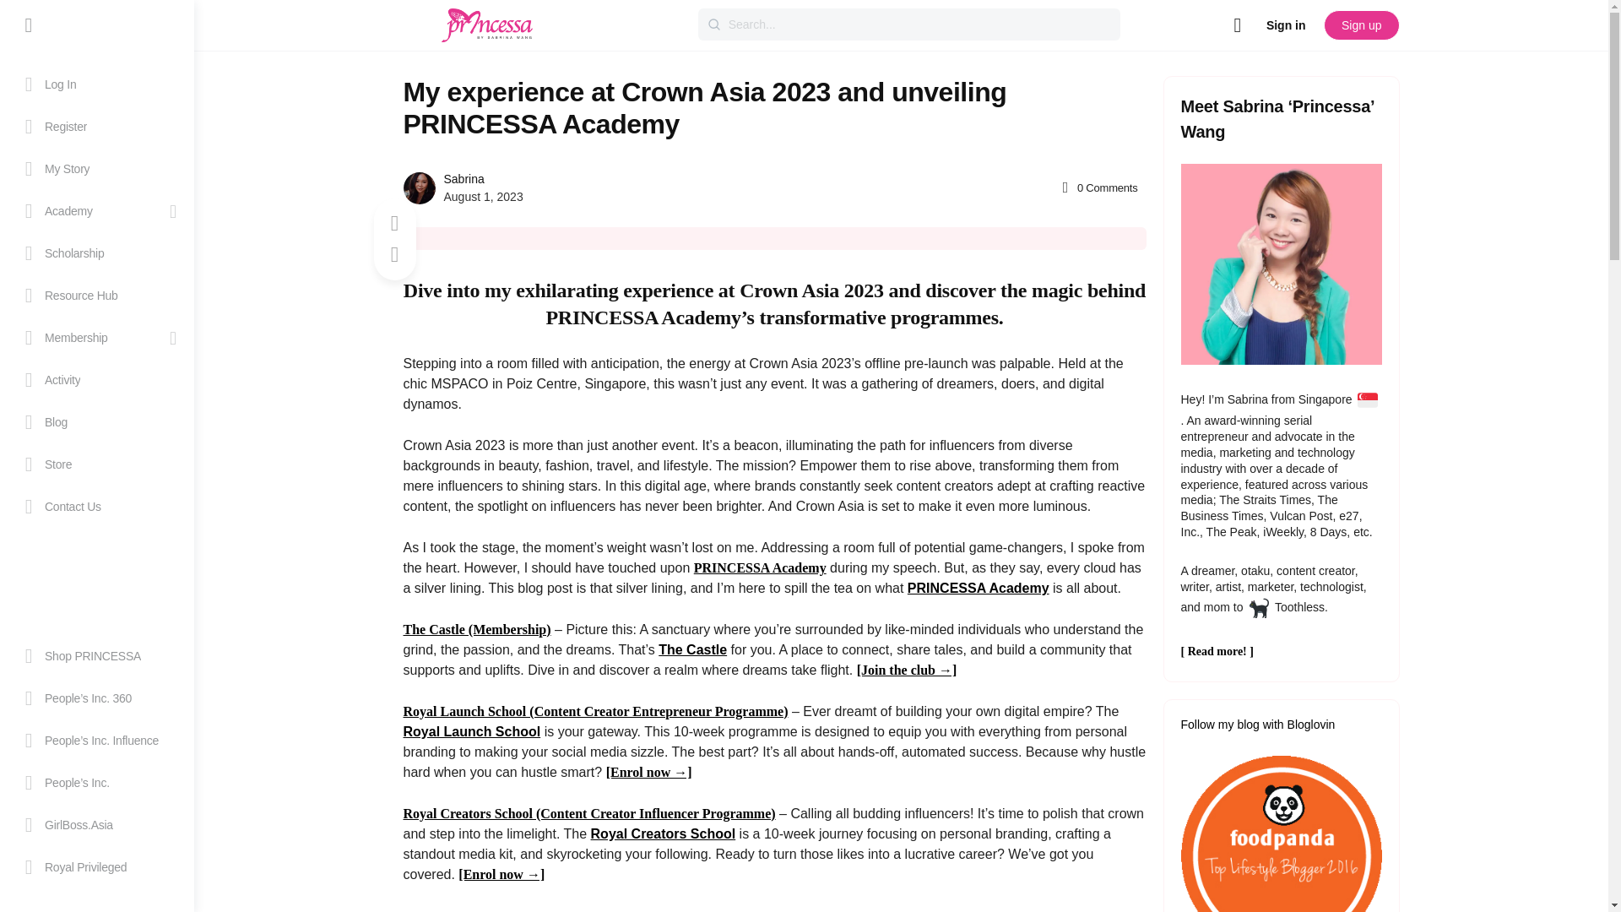 This screenshot has width=1621, height=912. I want to click on GirlBoss.Asia, so click(96, 824).